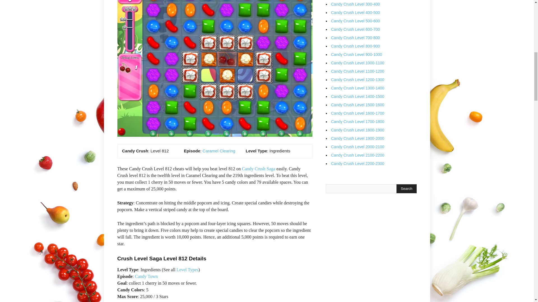 The width and height of the screenshot is (538, 302). Describe the element at coordinates (406, 188) in the screenshot. I see `Search` at that location.